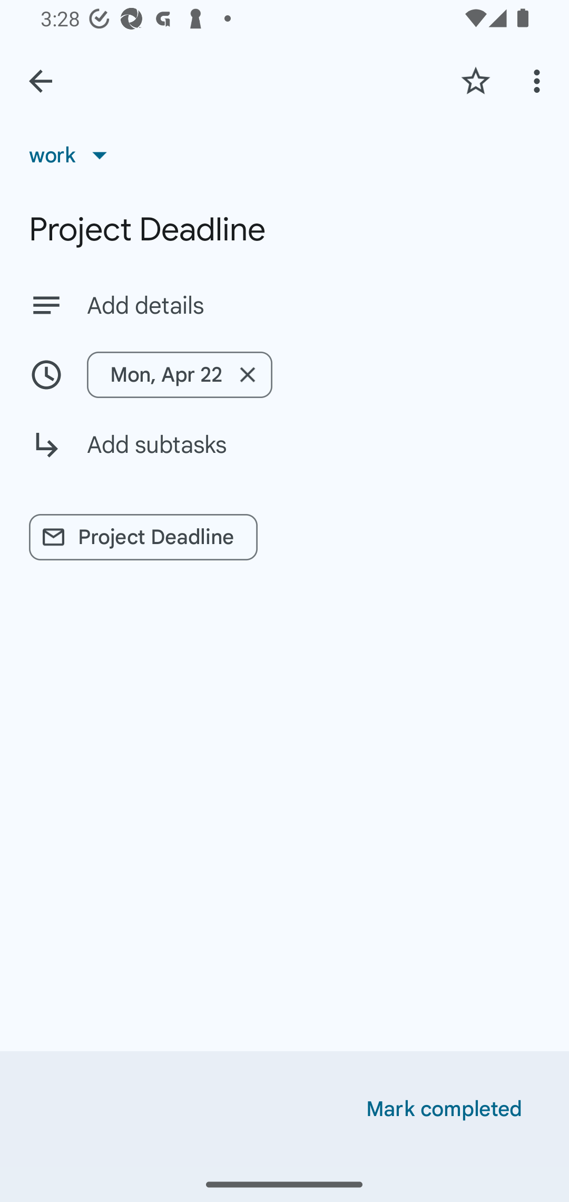  Describe the element at coordinates (475, 81) in the screenshot. I see `Add star` at that location.